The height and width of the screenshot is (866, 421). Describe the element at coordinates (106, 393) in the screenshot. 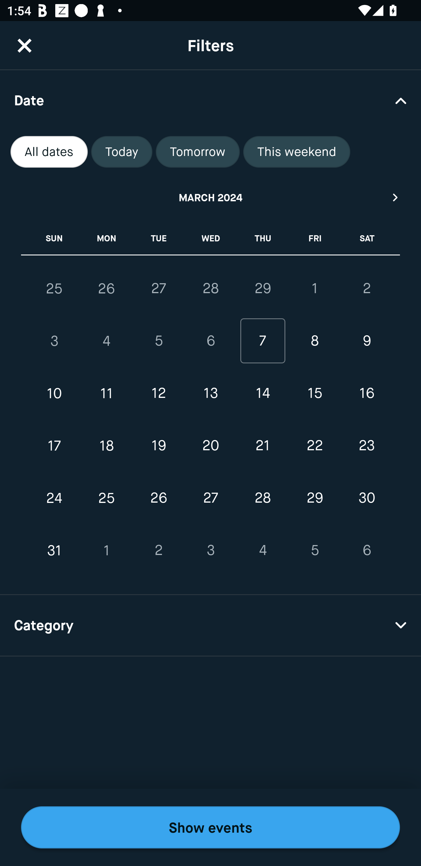

I see `11` at that location.